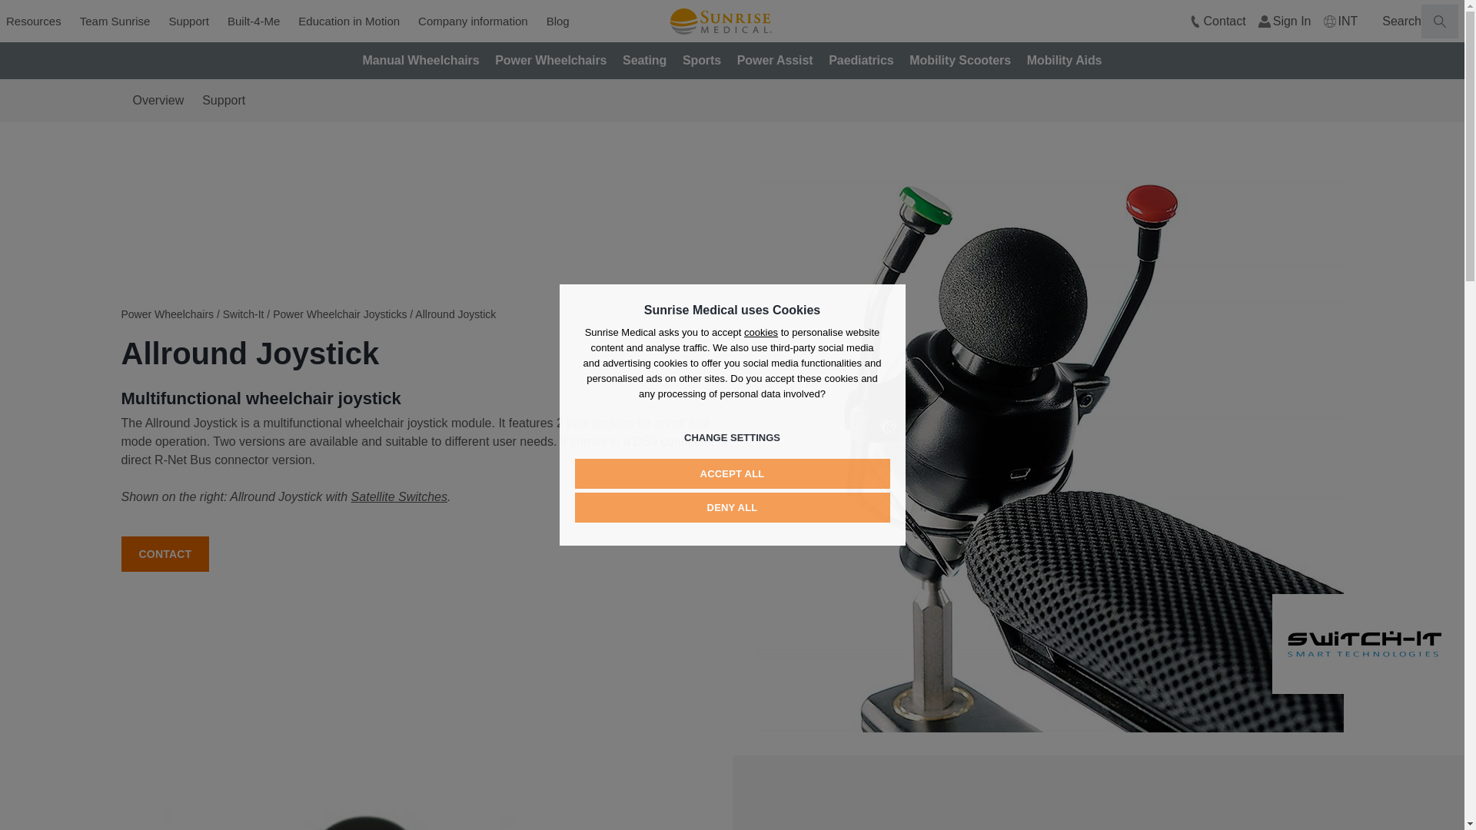  Describe the element at coordinates (550, 60) in the screenshot. I see `Power Wheelchairs` at that location.